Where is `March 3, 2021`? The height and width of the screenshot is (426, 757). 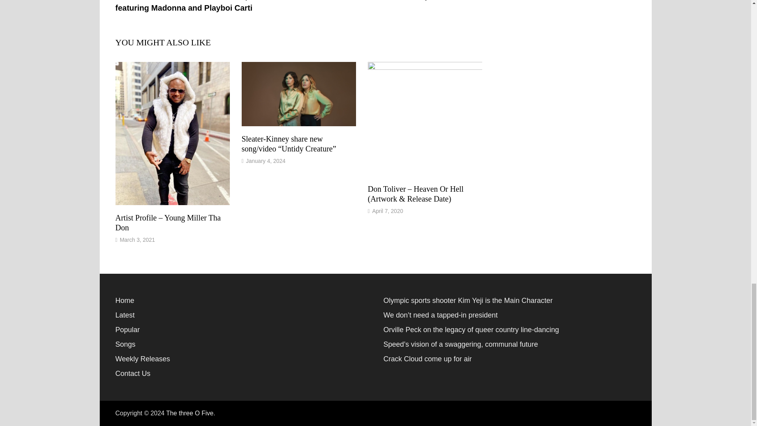
March 3, 2021 is located at coordinates (137, 240).